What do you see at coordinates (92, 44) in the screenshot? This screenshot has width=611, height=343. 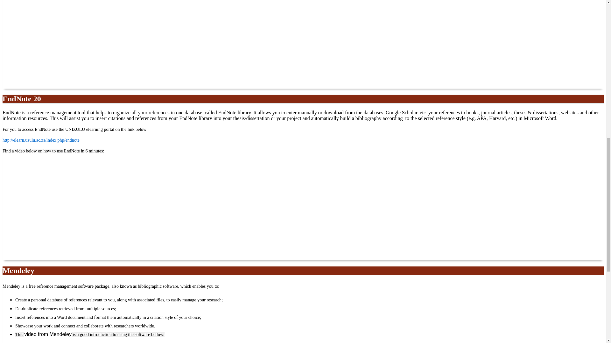 I see `YouTube video player` at bounding box center [92, 44].